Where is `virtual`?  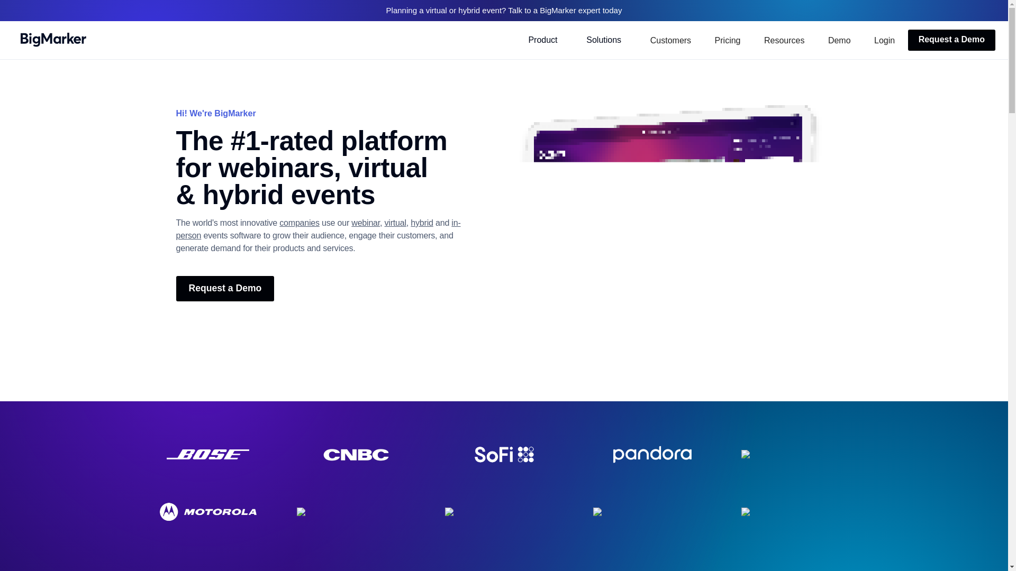 virtual is located at coordinates (396, 222).